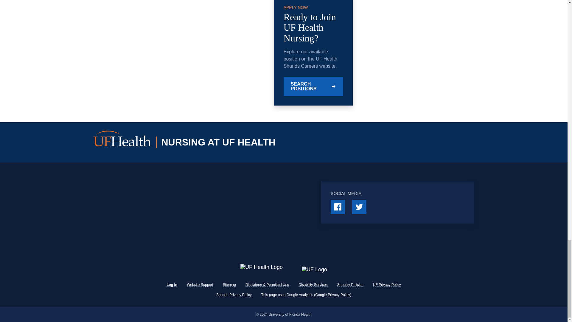 This screenshot has width=572, height=322. What do you see at coordinates (387, 285) in the screenshot?
I see `UF Privacy Policy` at bounding box center [387, 285].